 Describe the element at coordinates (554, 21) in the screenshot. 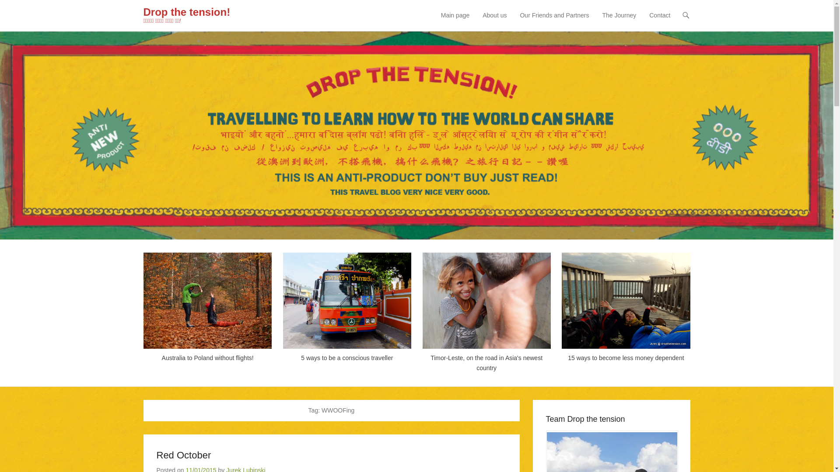

I see `Our Friends and Partners` at that location.